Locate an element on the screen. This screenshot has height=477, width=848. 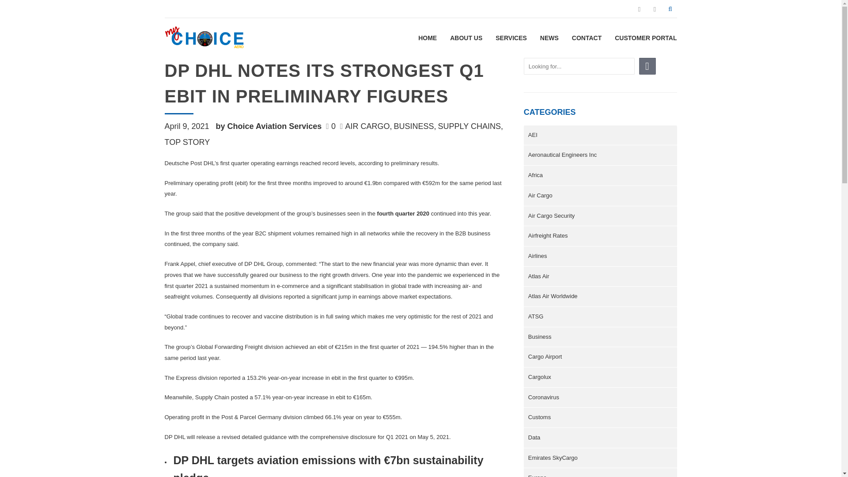
TOP STORY is located at coordinates (187, 142).